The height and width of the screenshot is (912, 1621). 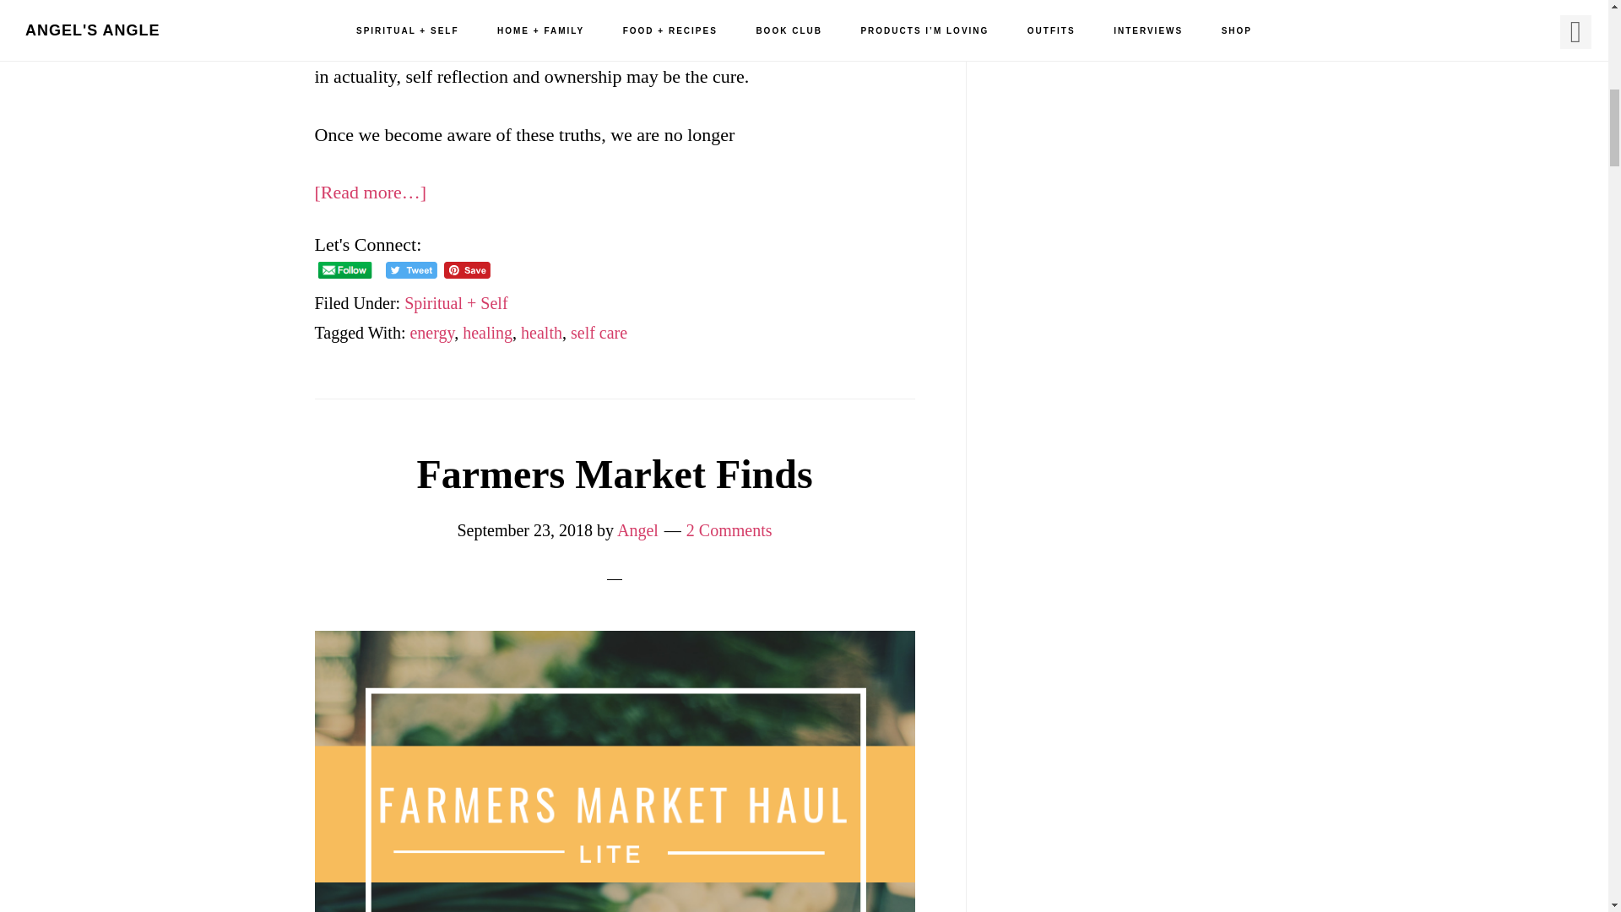 What do you see at coordinates (637, 530) in the screenshot?
I see `Angel` at bounding box center [637, 530].